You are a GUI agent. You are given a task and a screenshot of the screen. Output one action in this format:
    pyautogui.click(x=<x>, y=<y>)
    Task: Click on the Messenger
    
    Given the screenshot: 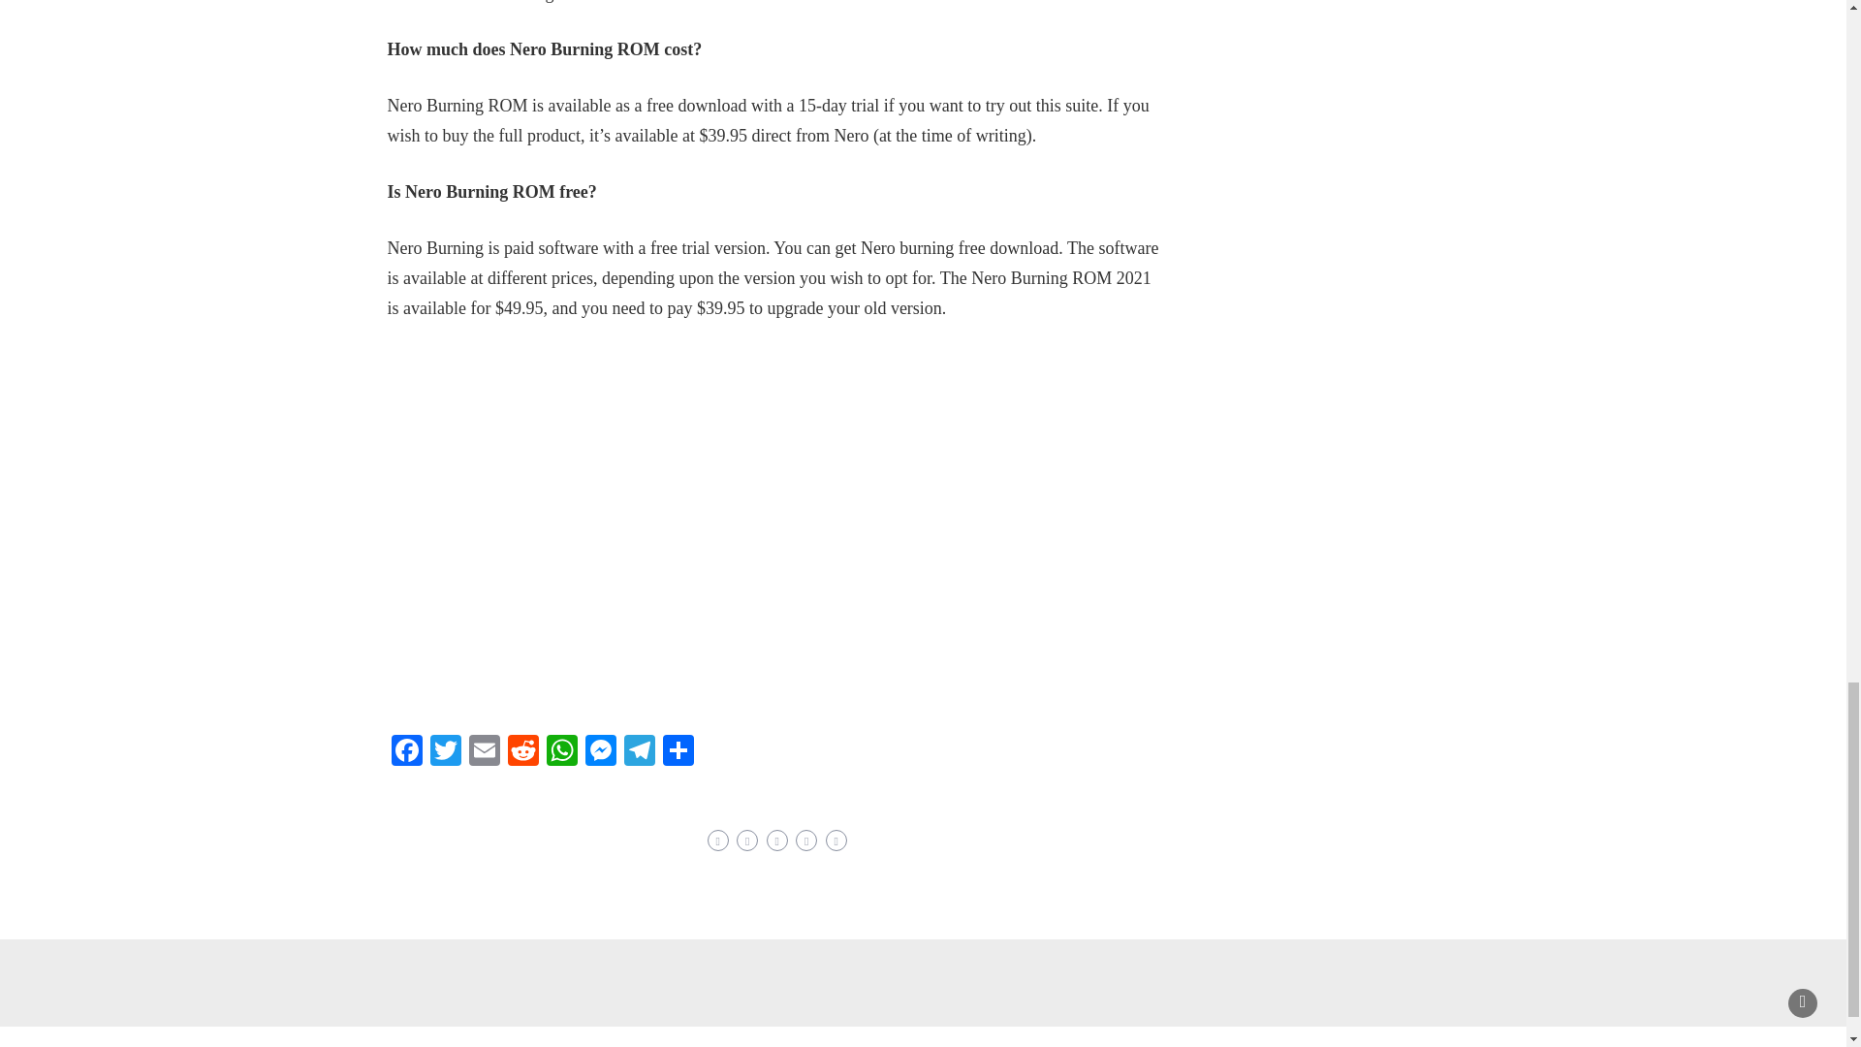 What is the action you would take?
    pyautogui.click(x=600, y=752)
    